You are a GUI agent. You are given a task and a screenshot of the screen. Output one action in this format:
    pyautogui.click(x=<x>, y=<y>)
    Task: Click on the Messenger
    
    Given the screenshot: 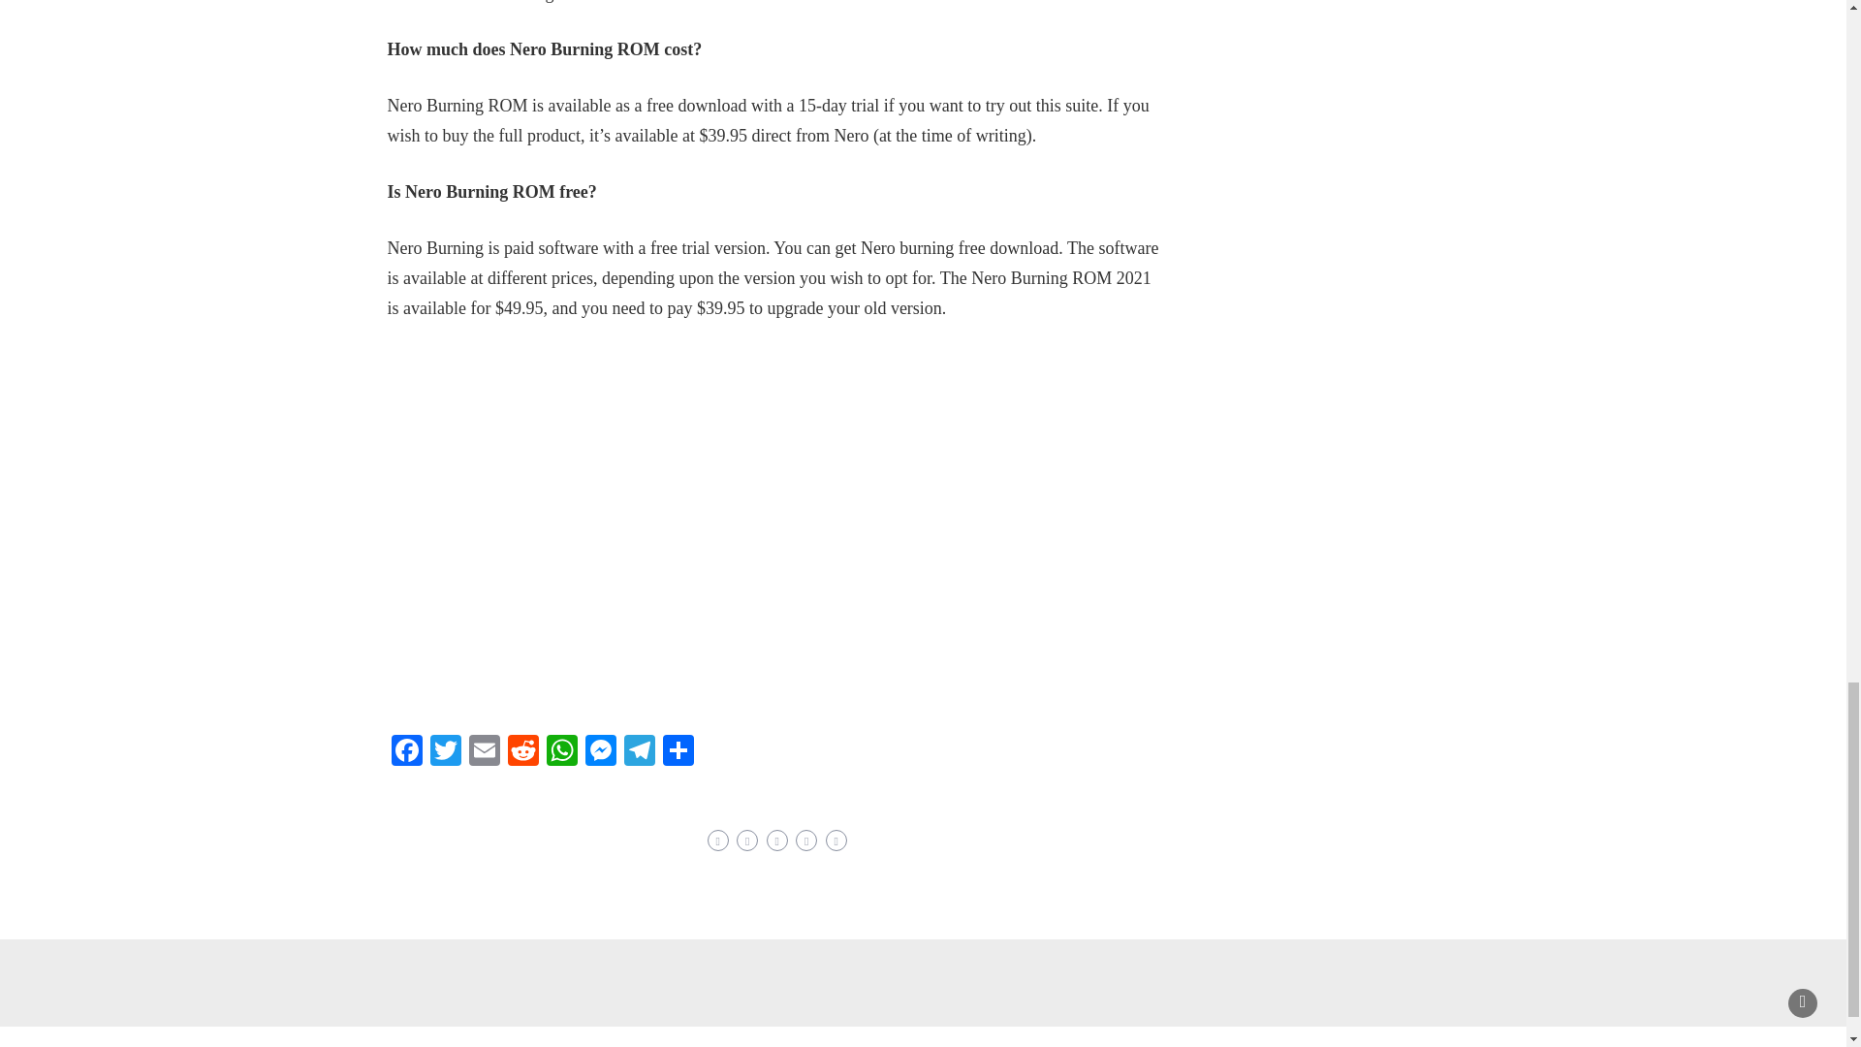 What is the action you would take?
    pyautogui.click(x=600, y=752)
    